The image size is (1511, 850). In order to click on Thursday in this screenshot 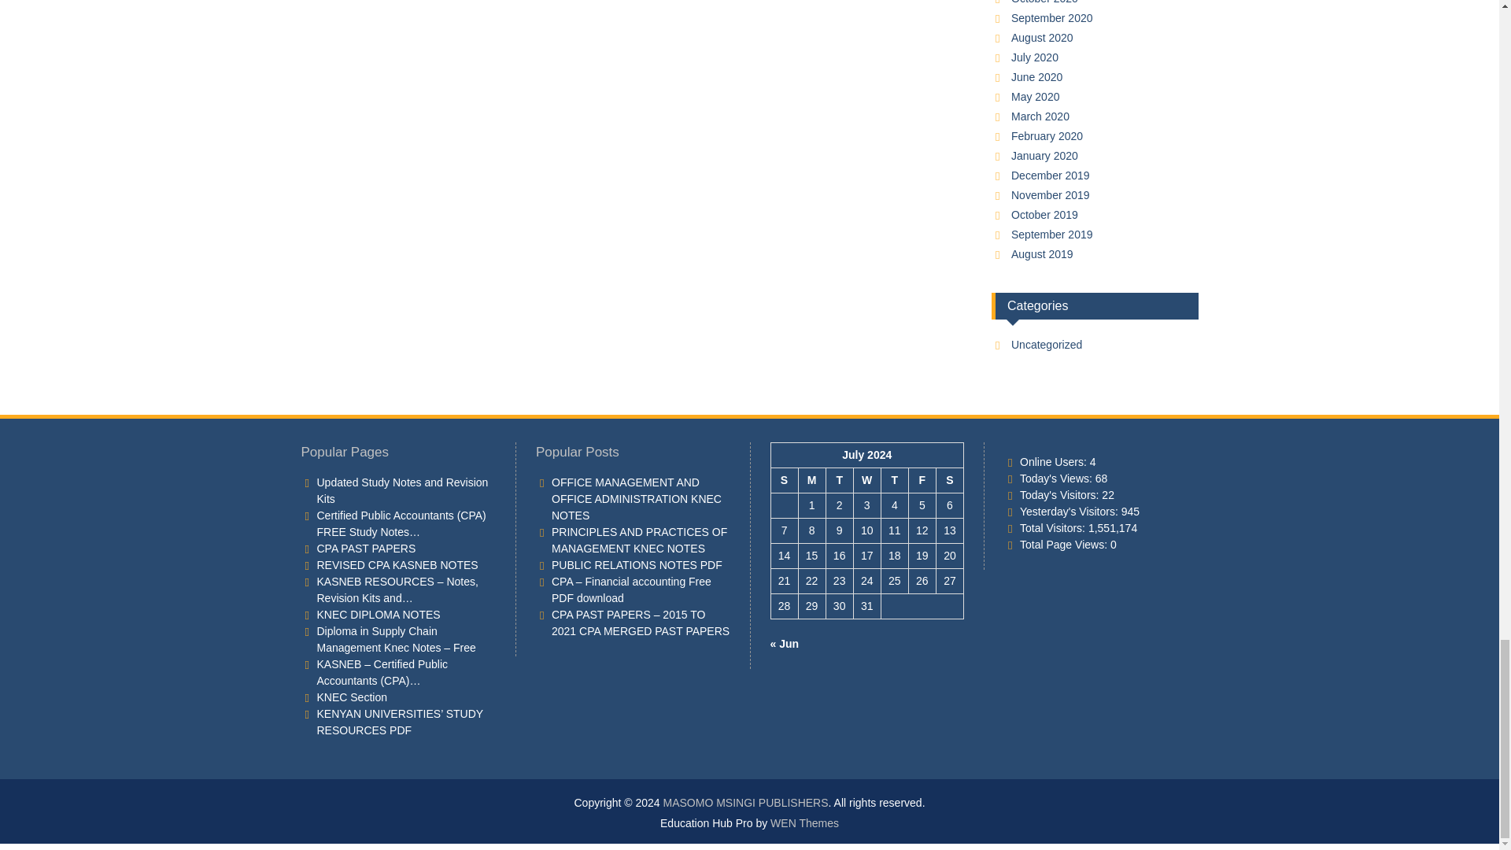, I will do `click(894, 481)`.